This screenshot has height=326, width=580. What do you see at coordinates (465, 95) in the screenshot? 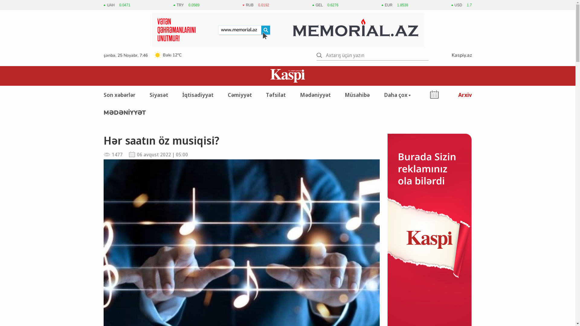
I see `Arxiv` at bounding box center [465, 95].